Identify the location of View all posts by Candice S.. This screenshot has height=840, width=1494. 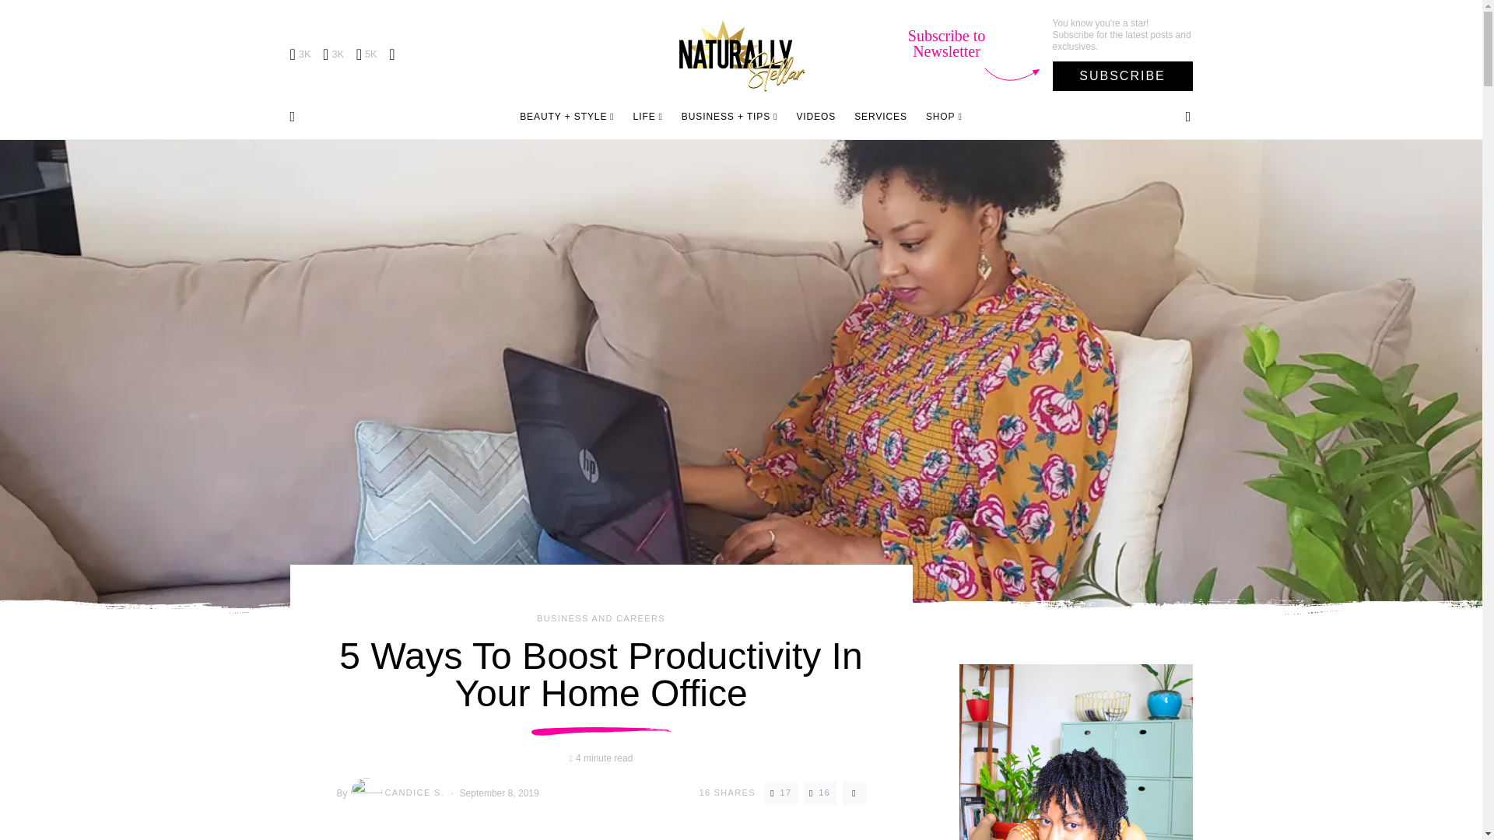
(397, 793).